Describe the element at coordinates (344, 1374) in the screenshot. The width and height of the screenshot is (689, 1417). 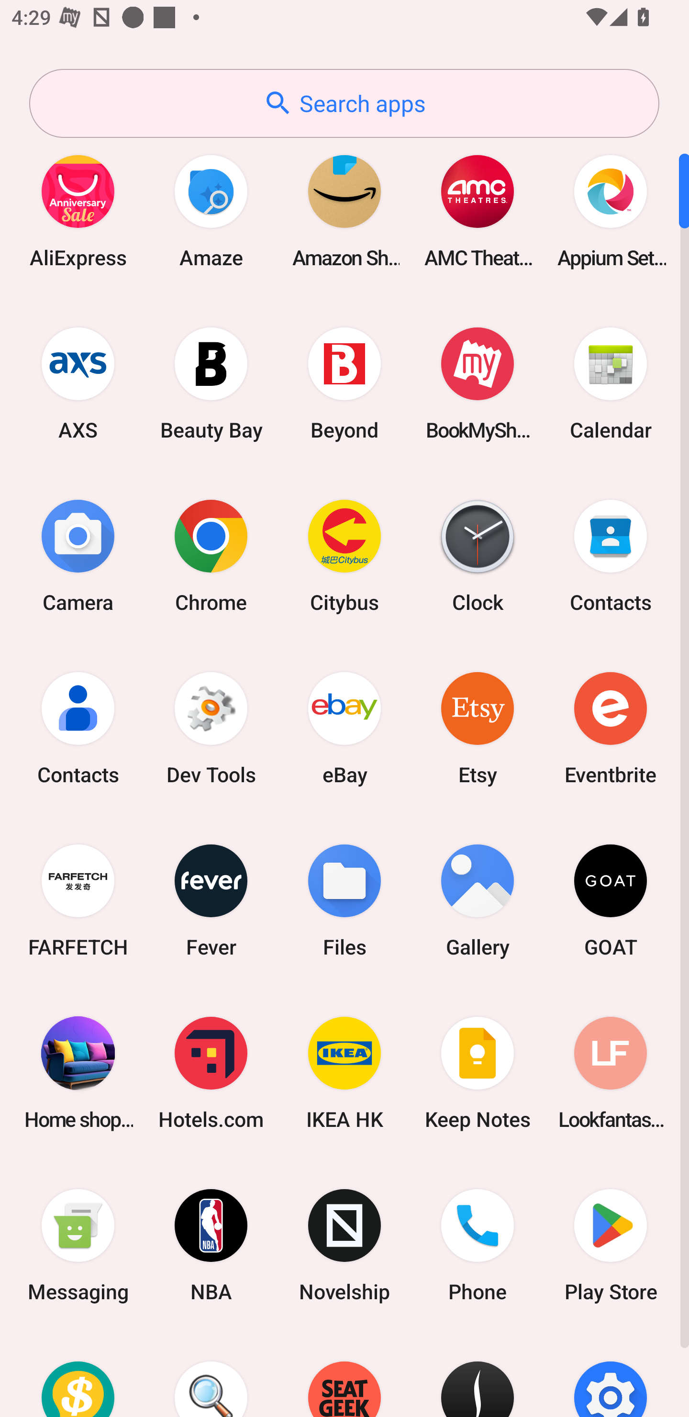
I see `SeatGeek` at that location.